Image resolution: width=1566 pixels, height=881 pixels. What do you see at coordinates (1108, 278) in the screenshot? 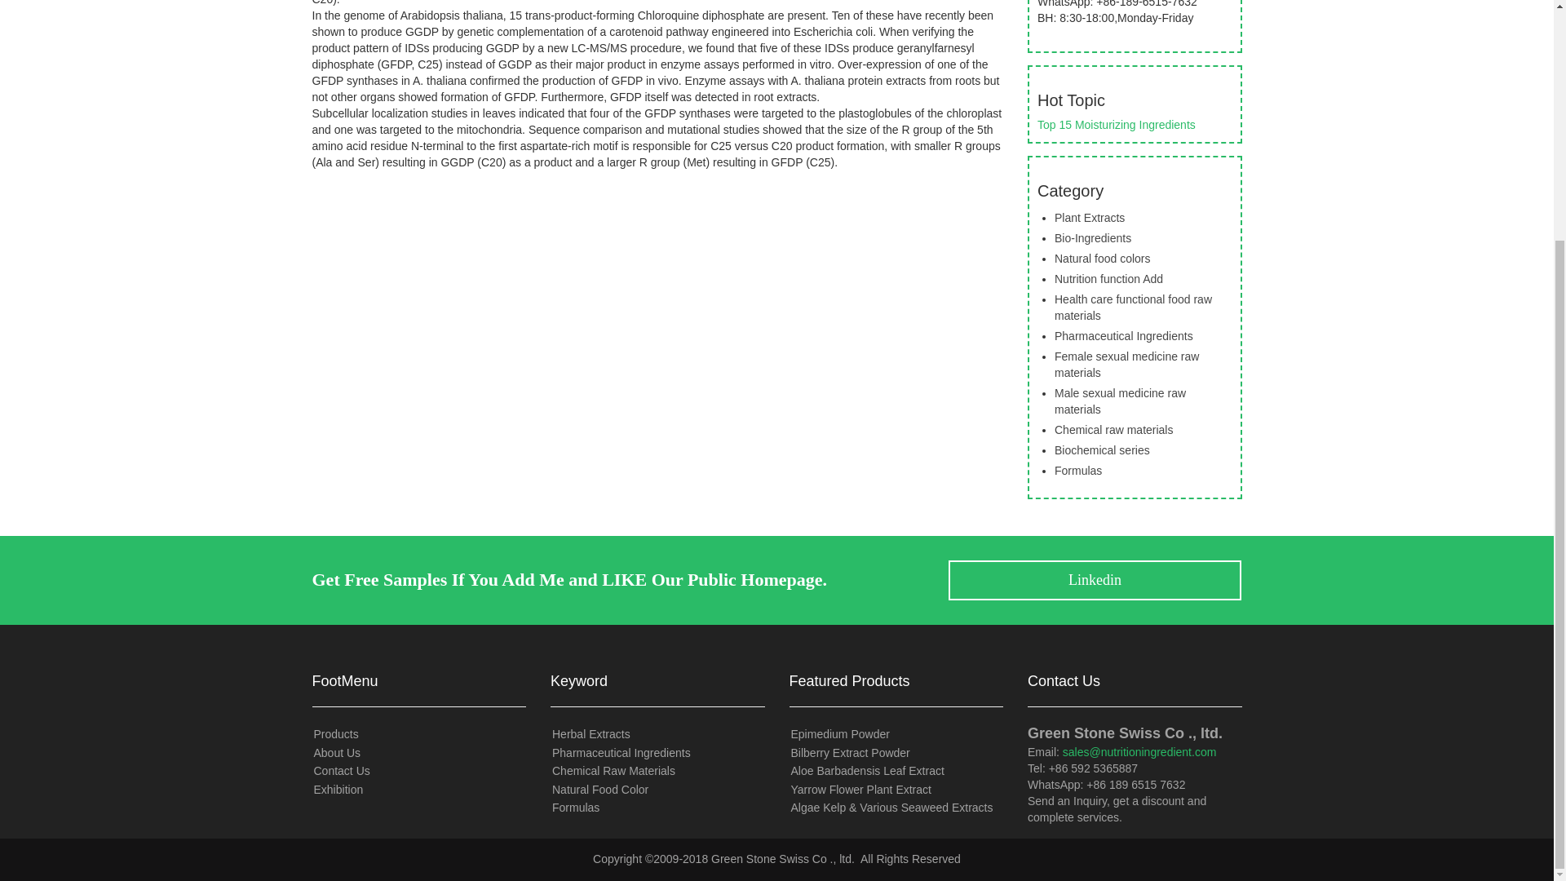
I see `Nutrition function Add` at bounding box center [1108, 278].